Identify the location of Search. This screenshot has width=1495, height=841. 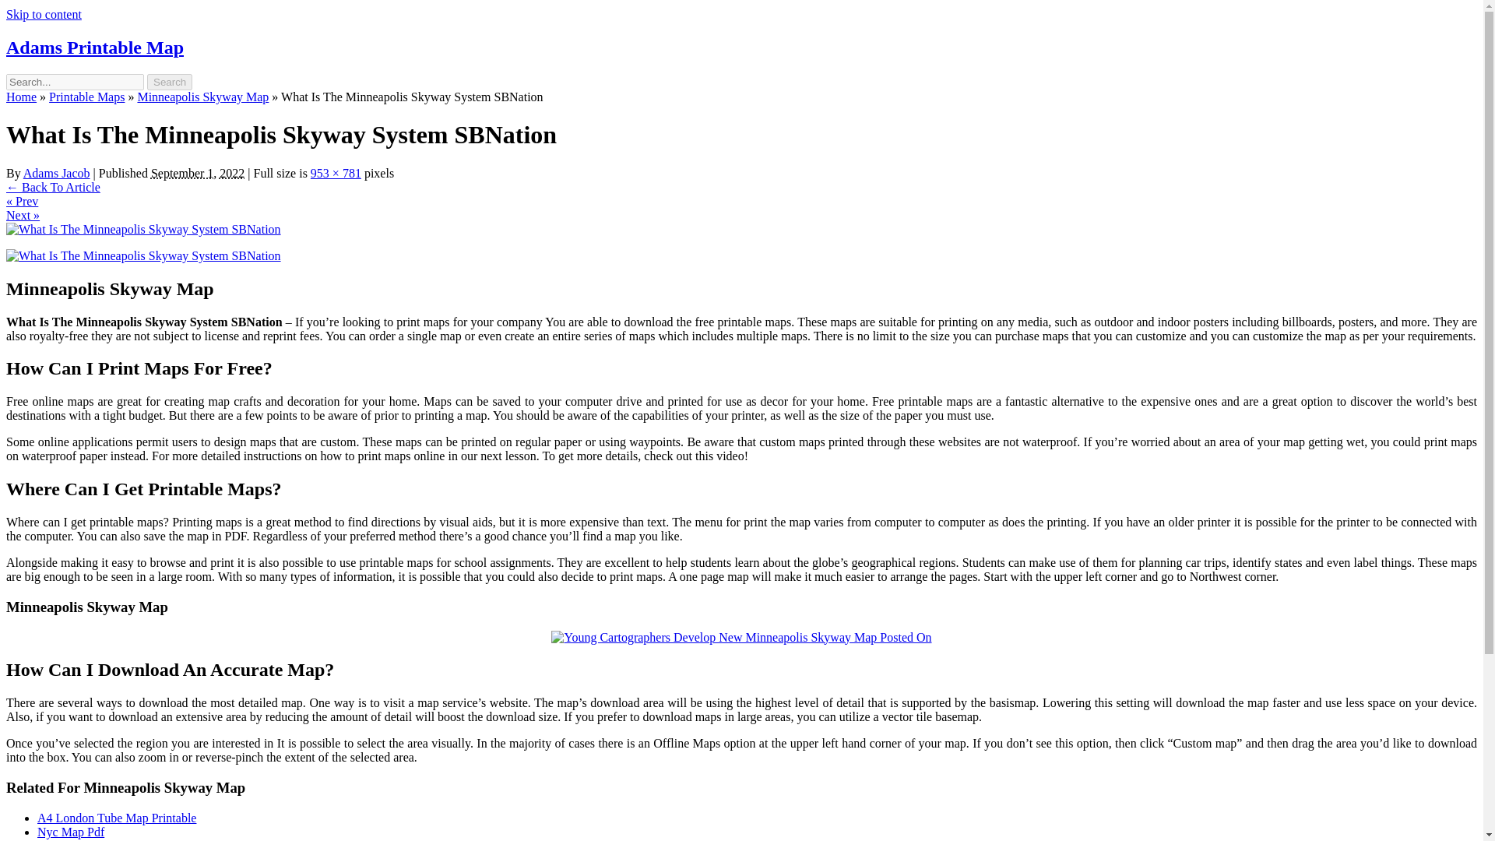
(170, 82).